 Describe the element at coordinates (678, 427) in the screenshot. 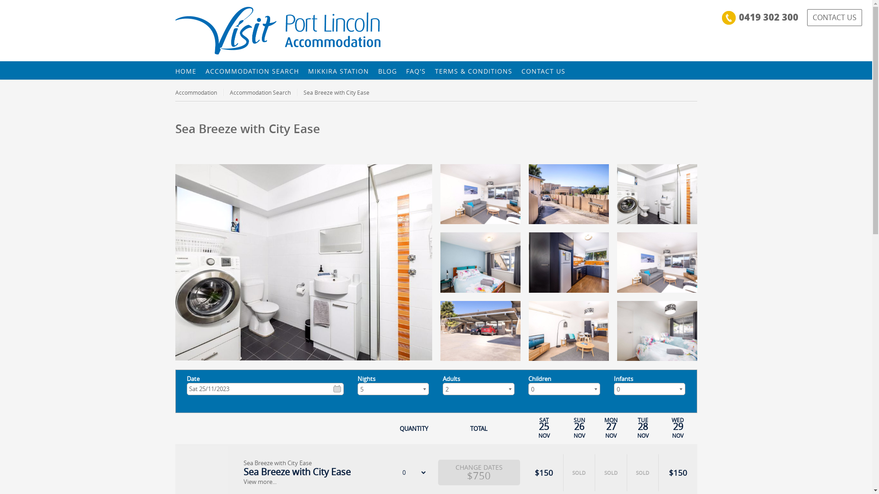

I see `29` at that location.